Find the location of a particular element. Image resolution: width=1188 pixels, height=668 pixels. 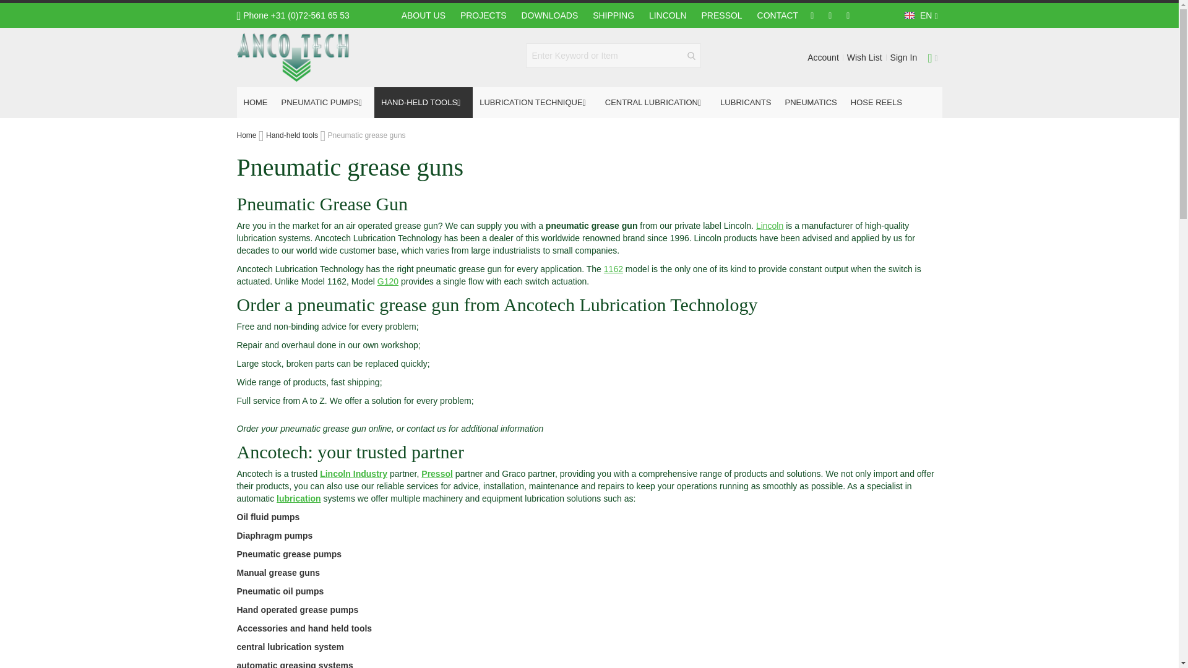

Ancotech is located at coordinates (293, 57).